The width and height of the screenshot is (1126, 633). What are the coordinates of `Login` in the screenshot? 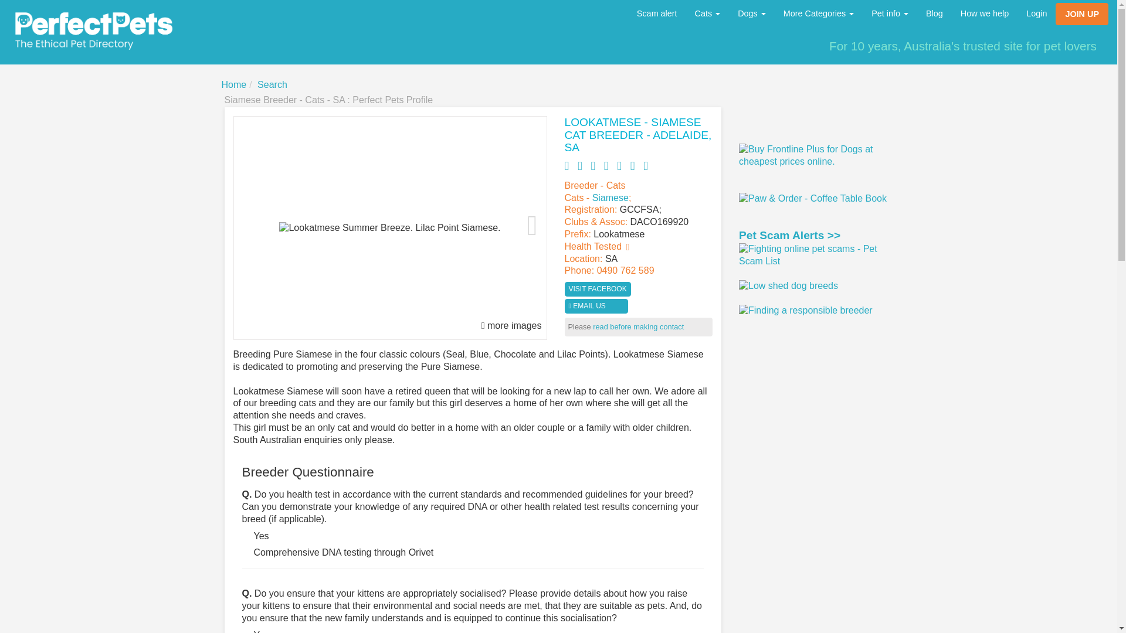 It's located at (1037, 13).